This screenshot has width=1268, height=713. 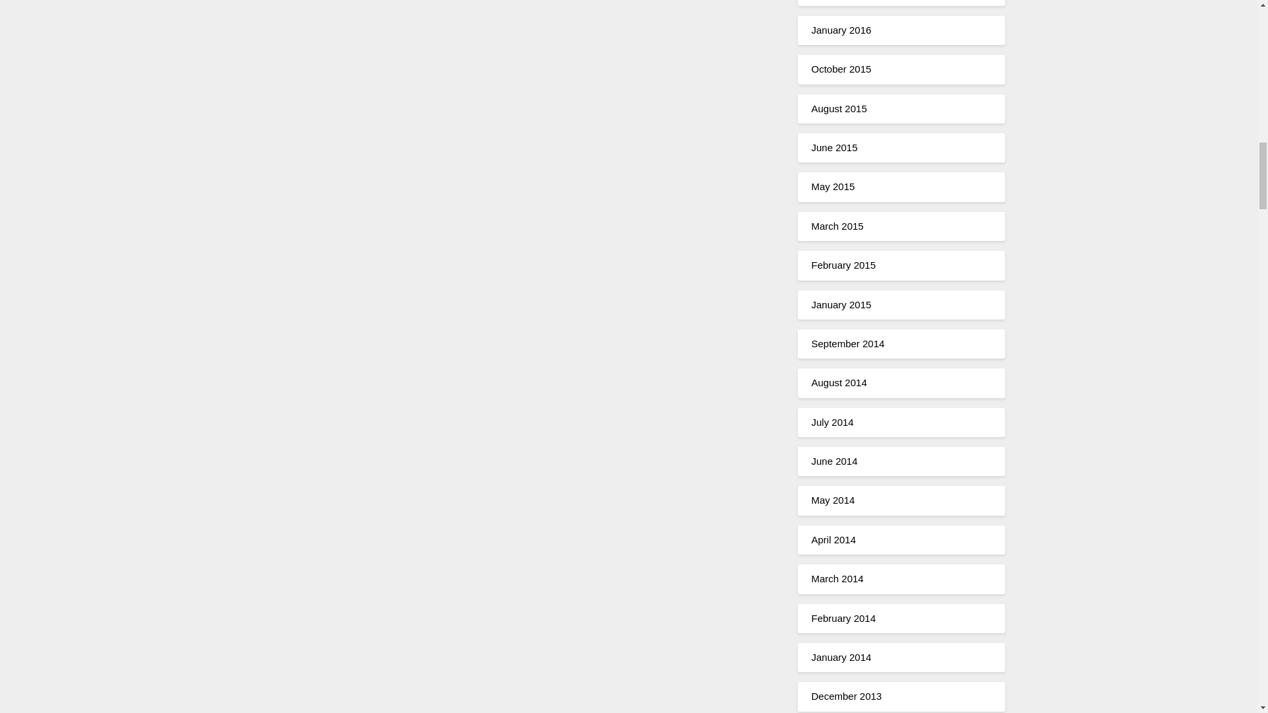 I want to click on October 2015, so click(x=841, y=69).